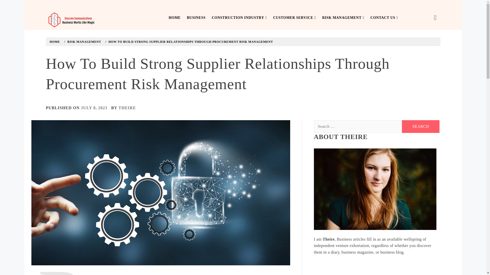 This screenshot has width=490, height=275. What do you see at coordinates (94, 108) in the screenshot?
I see `JULY 8, 2023` at bounding box center [94, 108].